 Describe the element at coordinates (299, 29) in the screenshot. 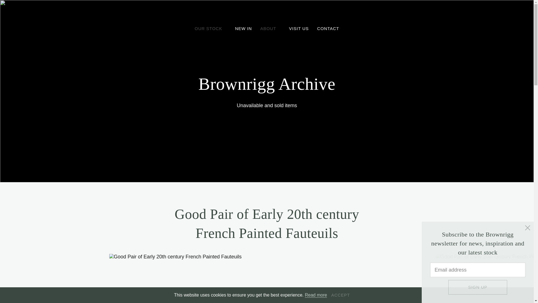

I see `VISIT US` at that location.